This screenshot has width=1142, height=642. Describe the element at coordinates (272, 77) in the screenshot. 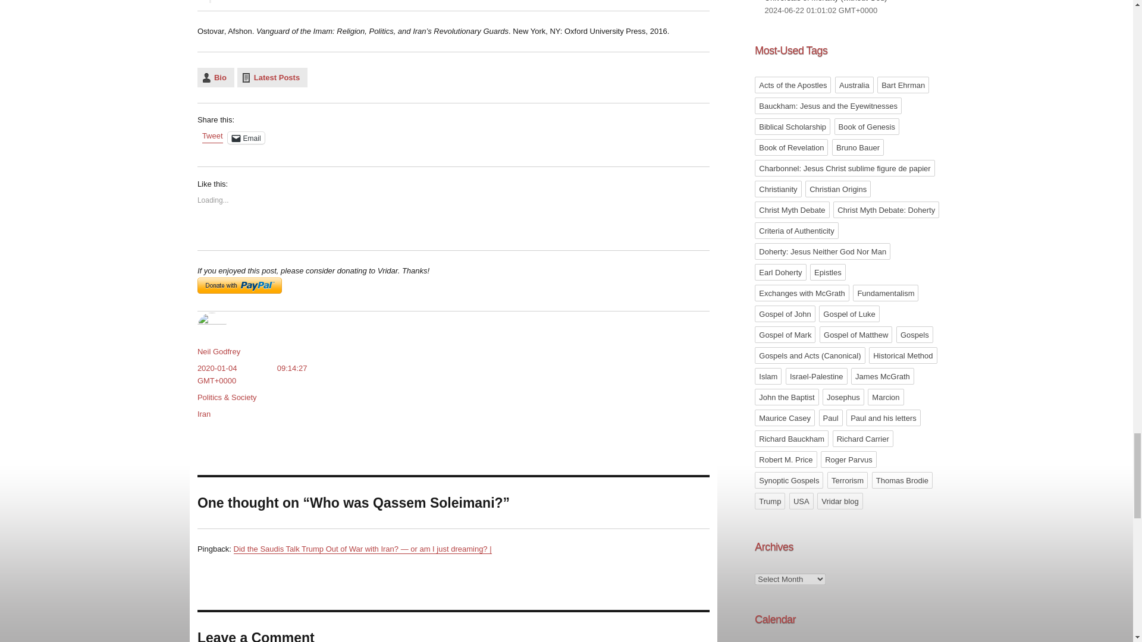

I see `Latest Posts` at that location.